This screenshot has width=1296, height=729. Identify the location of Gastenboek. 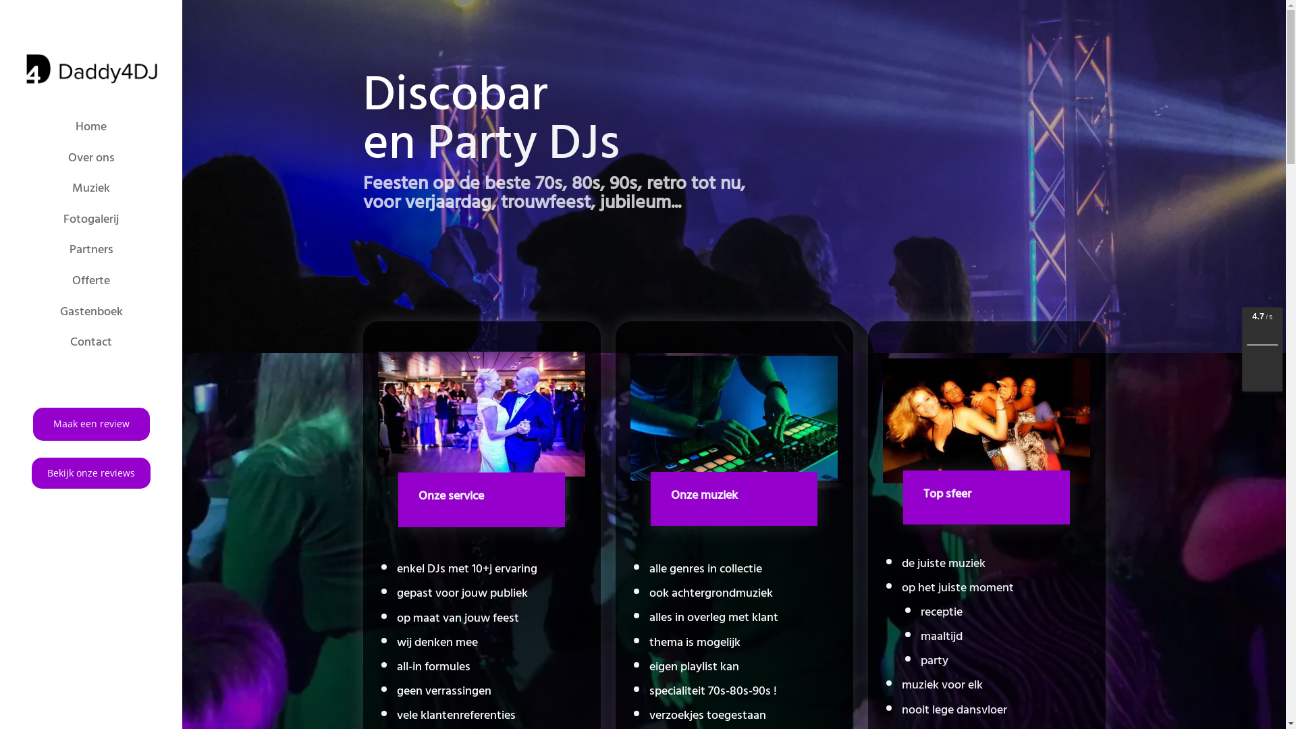
(91, 312).